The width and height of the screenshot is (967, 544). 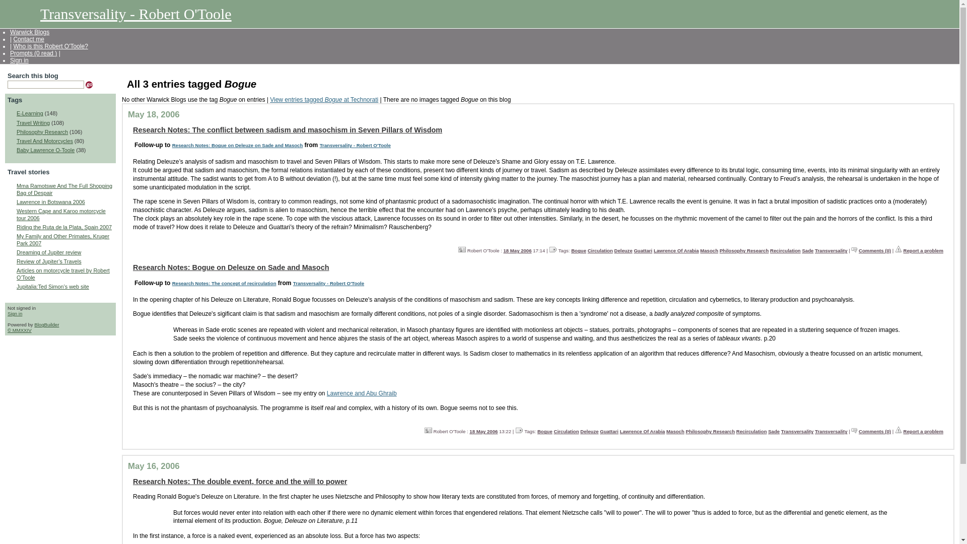 What do you see at coordinates (224, 283) in the screenshot?
I see `Research Notes: The concept of recirculation` at bounding box center [224, 283].